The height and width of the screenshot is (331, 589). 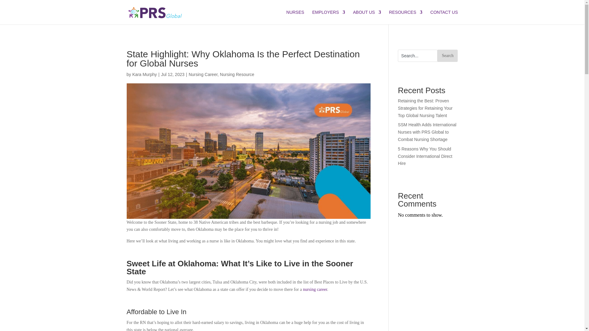 What do you see at coordinates (237, 74) in the screenshot?
I see `Nursing Resource` at bounding box center [237, 74].